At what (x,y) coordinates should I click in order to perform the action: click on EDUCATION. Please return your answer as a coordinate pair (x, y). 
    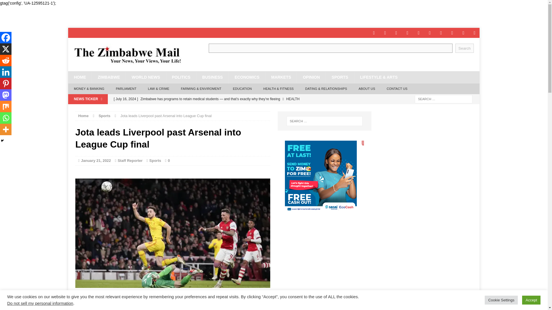
    Looking at the image, I should click on (242, 89).